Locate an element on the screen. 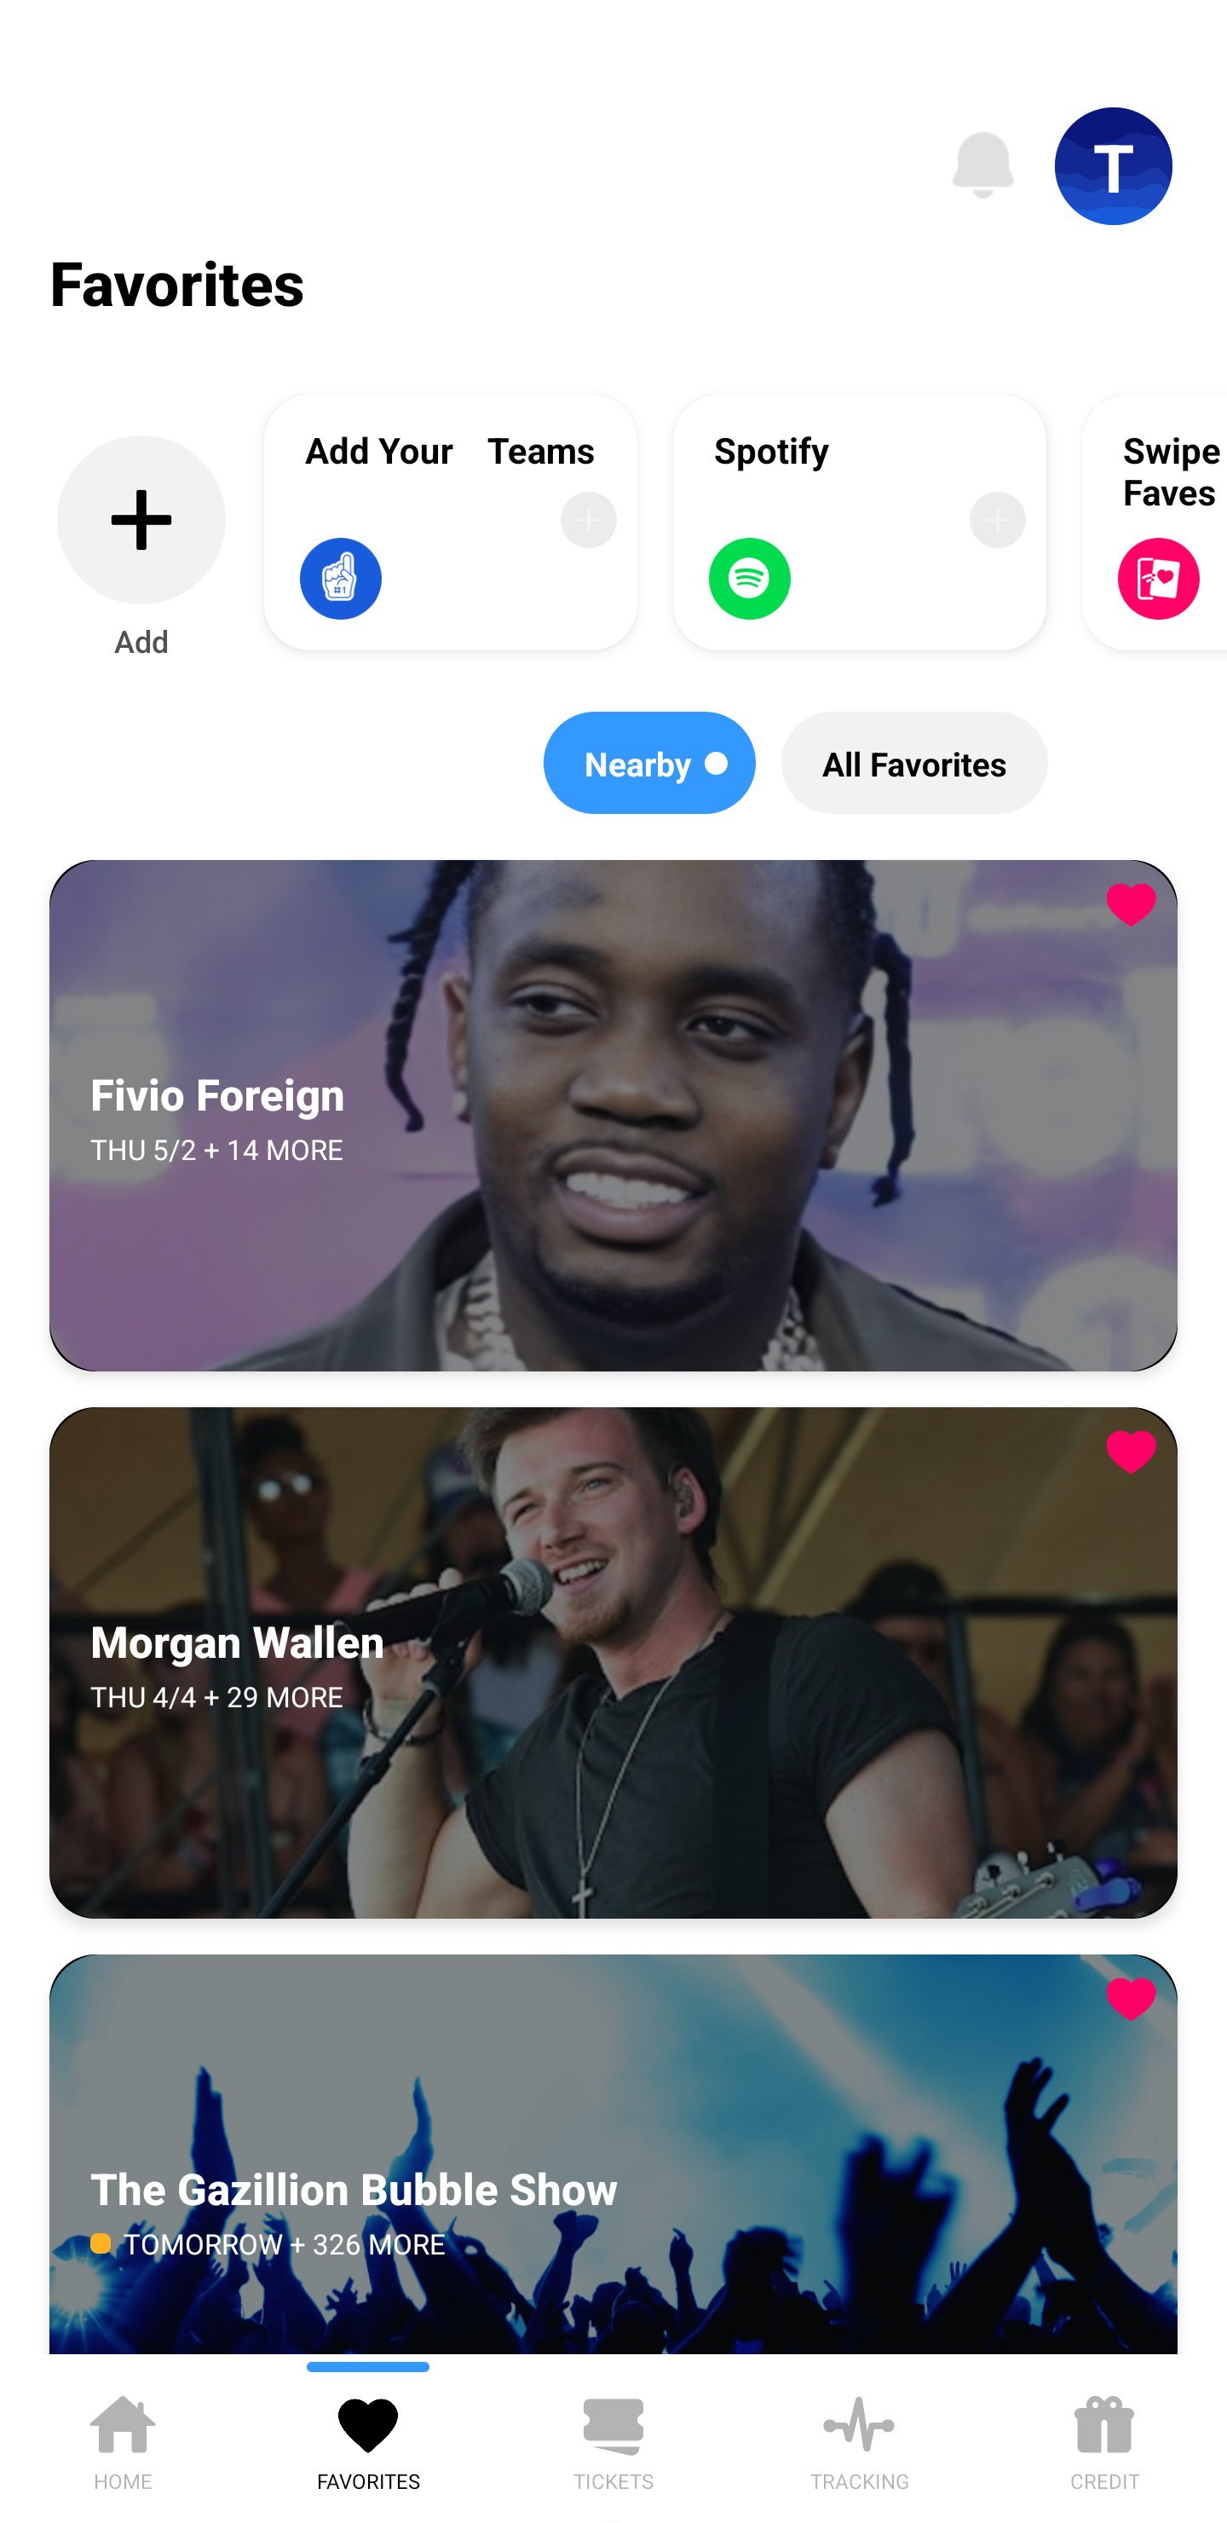 This screenshot has height=2523, width=1227. Nearby is located at coordinates (649, 763).